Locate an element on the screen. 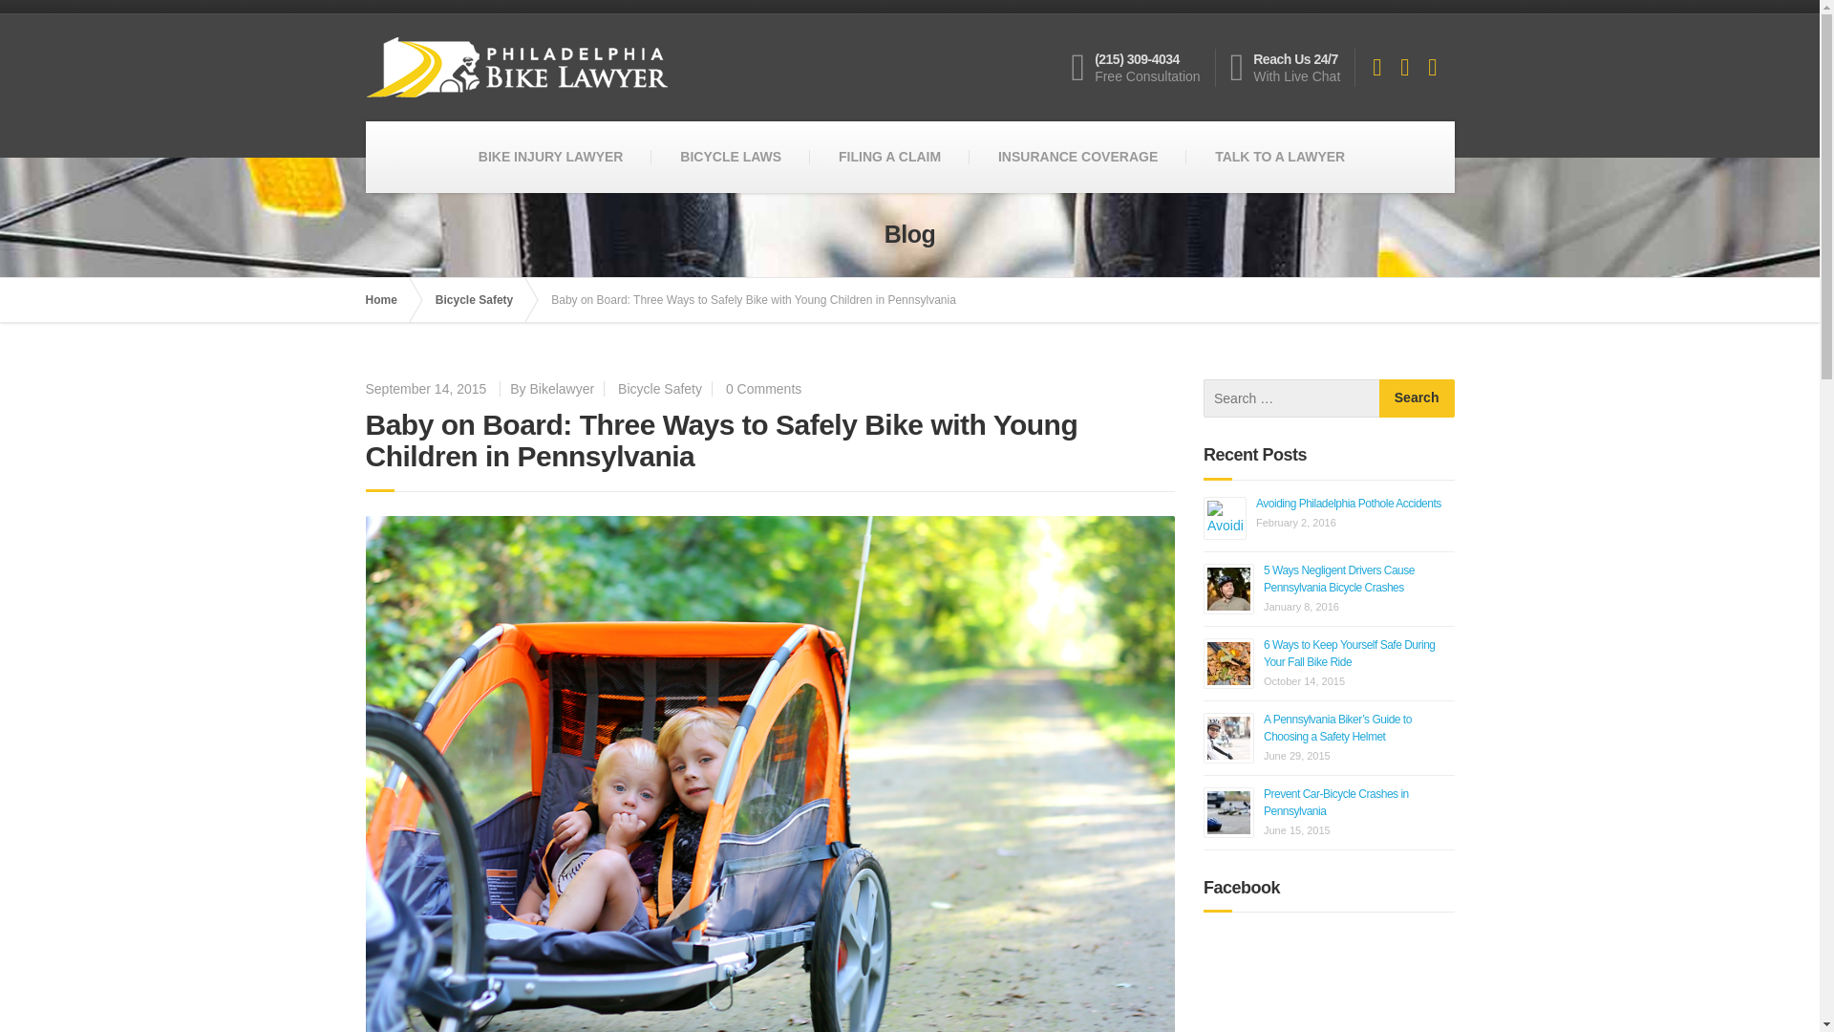  Home is located at coordinates (390, 299).